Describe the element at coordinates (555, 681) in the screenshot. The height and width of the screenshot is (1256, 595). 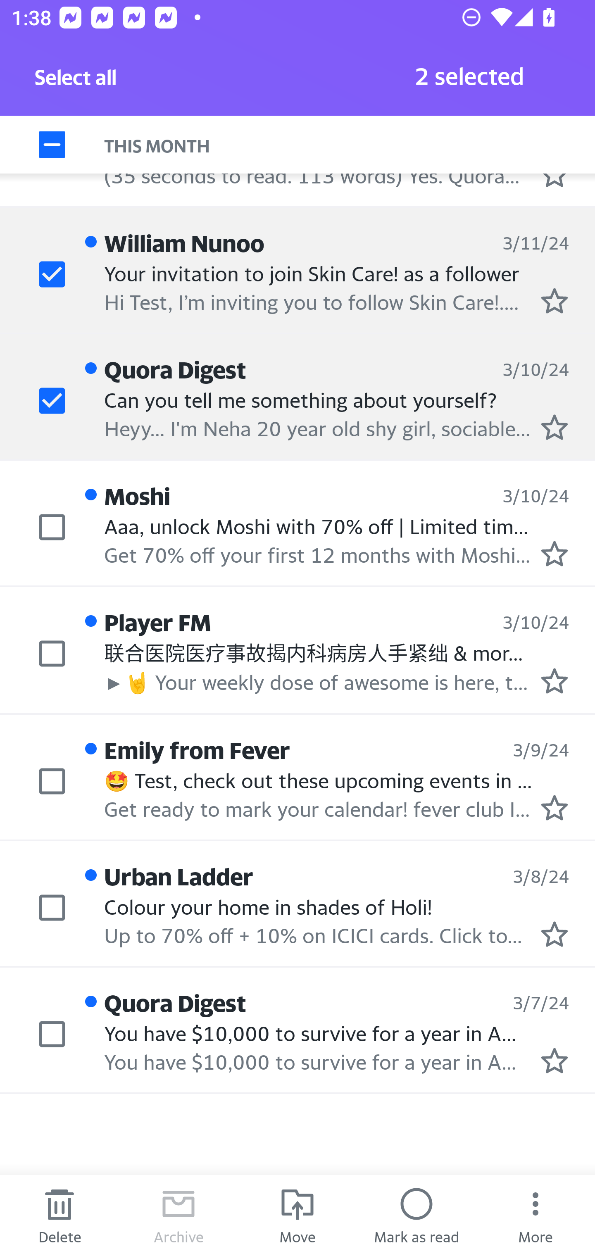
I see `Mark as starred.` at that location.